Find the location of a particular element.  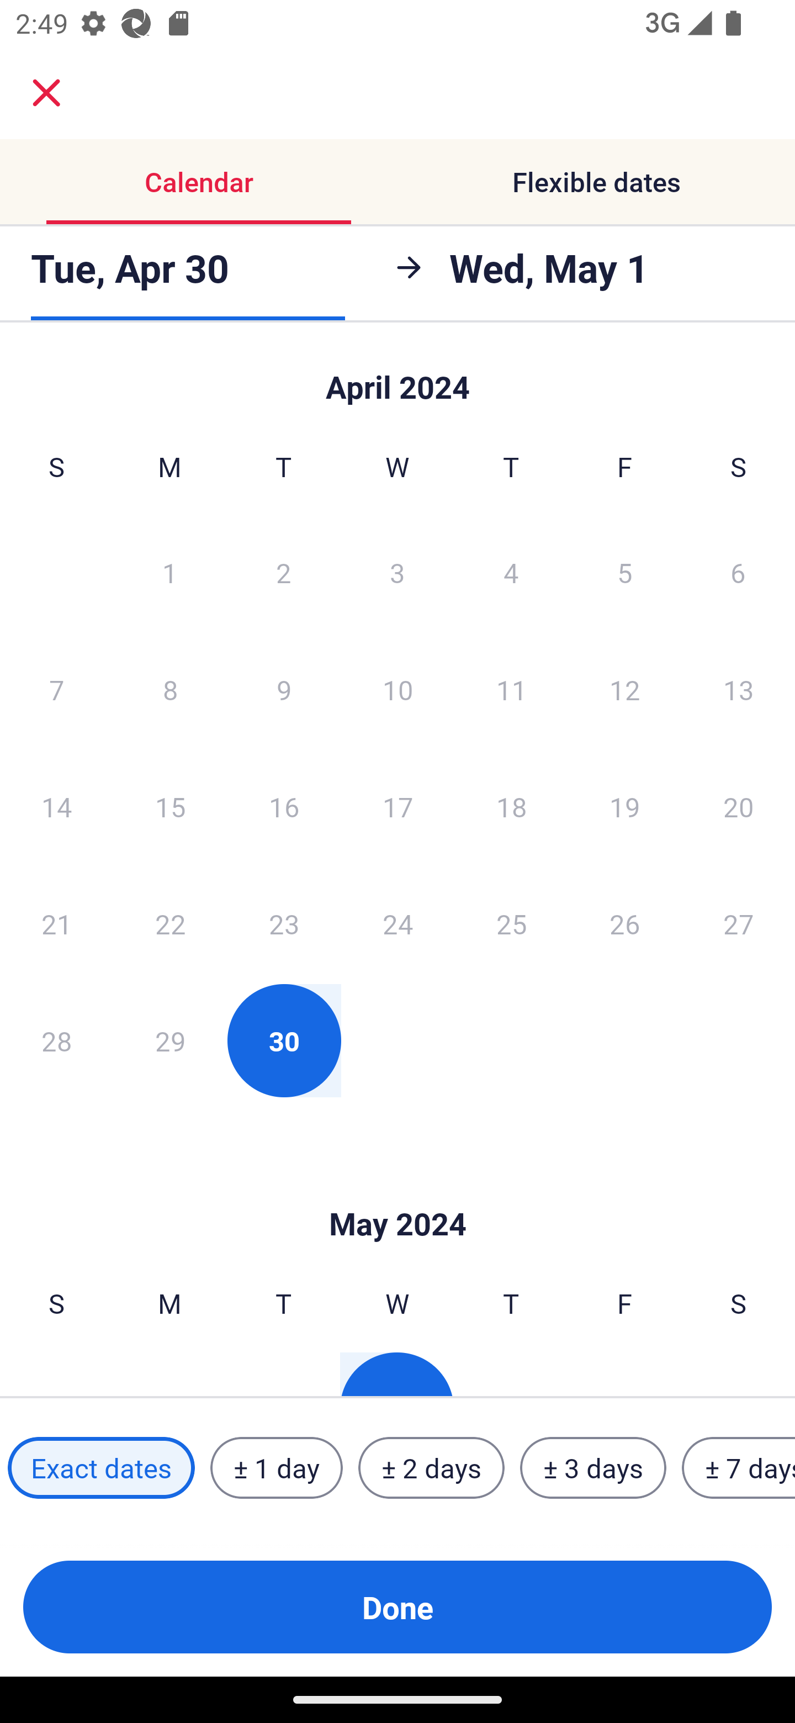

7 Sunday, April 7, 2024 is located at coordinates (56, 689).